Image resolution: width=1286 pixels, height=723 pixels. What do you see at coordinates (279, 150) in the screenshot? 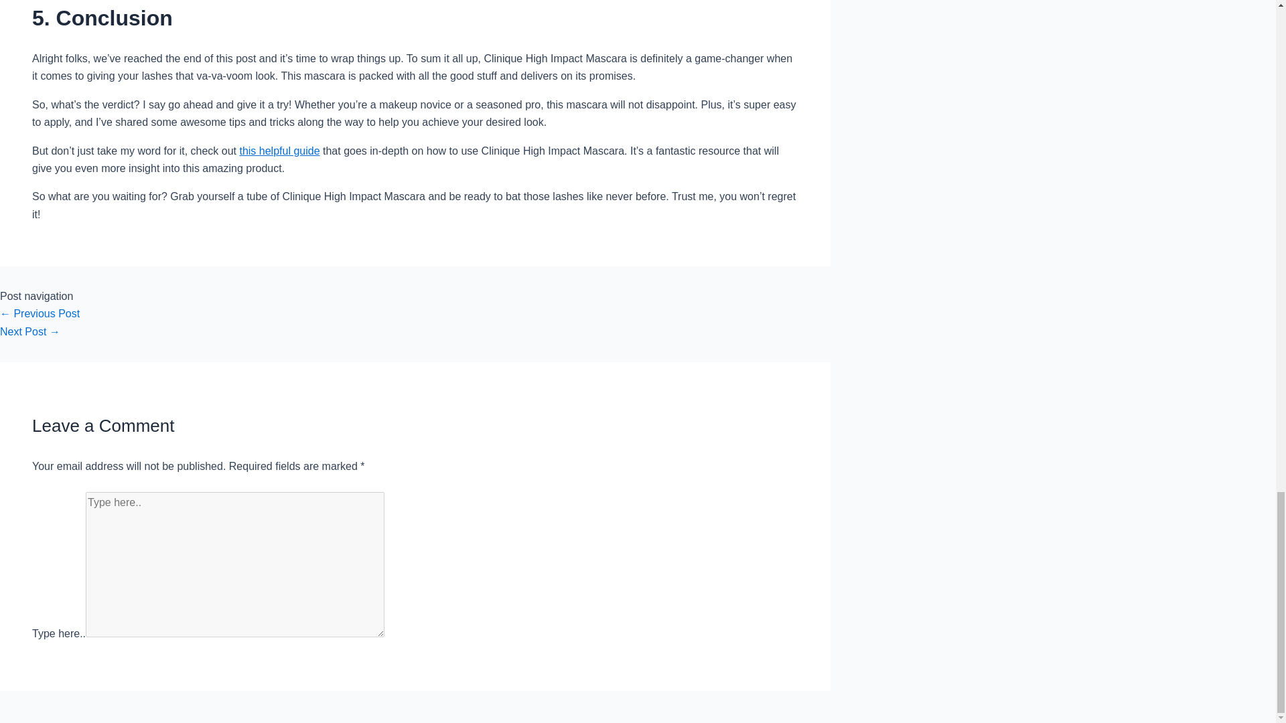
I see `this helpful guide` at bounding box center [279, 150].